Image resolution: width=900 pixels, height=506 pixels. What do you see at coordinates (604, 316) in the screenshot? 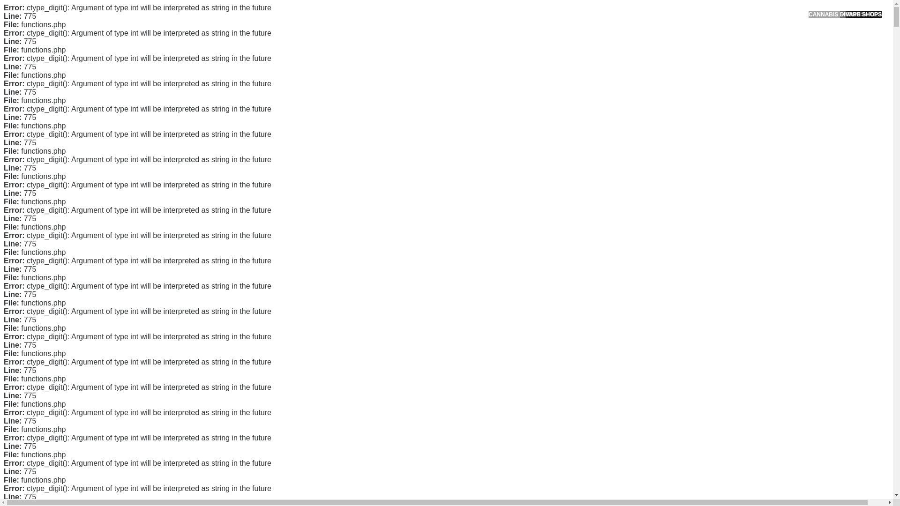
I see `Blog` at bounding box center [604, 316].